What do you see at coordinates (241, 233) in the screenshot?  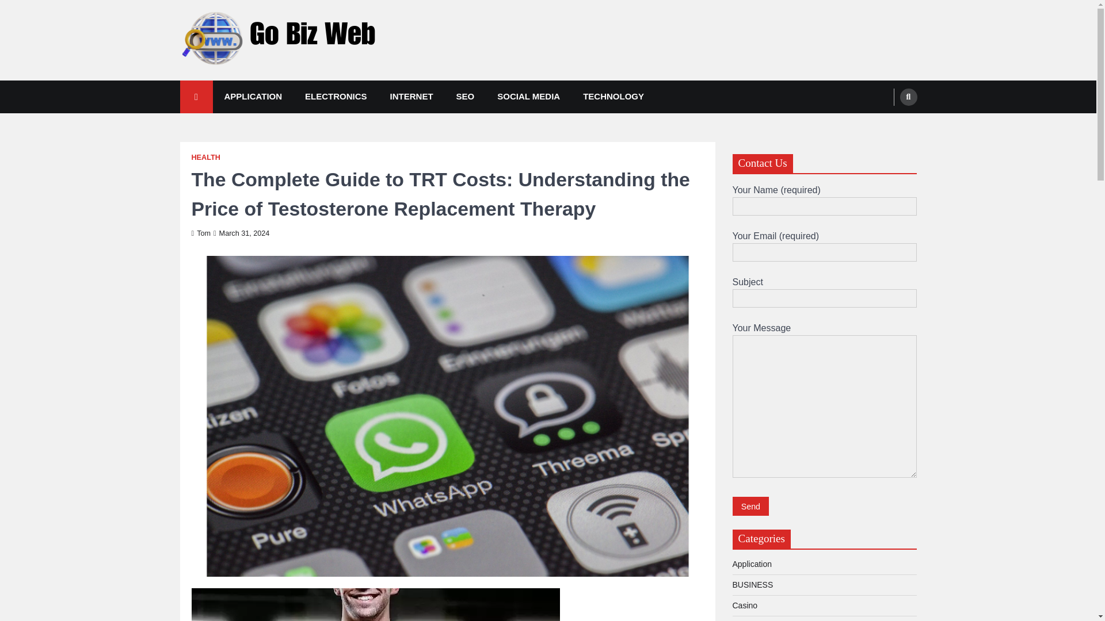 I see `March 31, 2024` at bounding box center [241, 233].